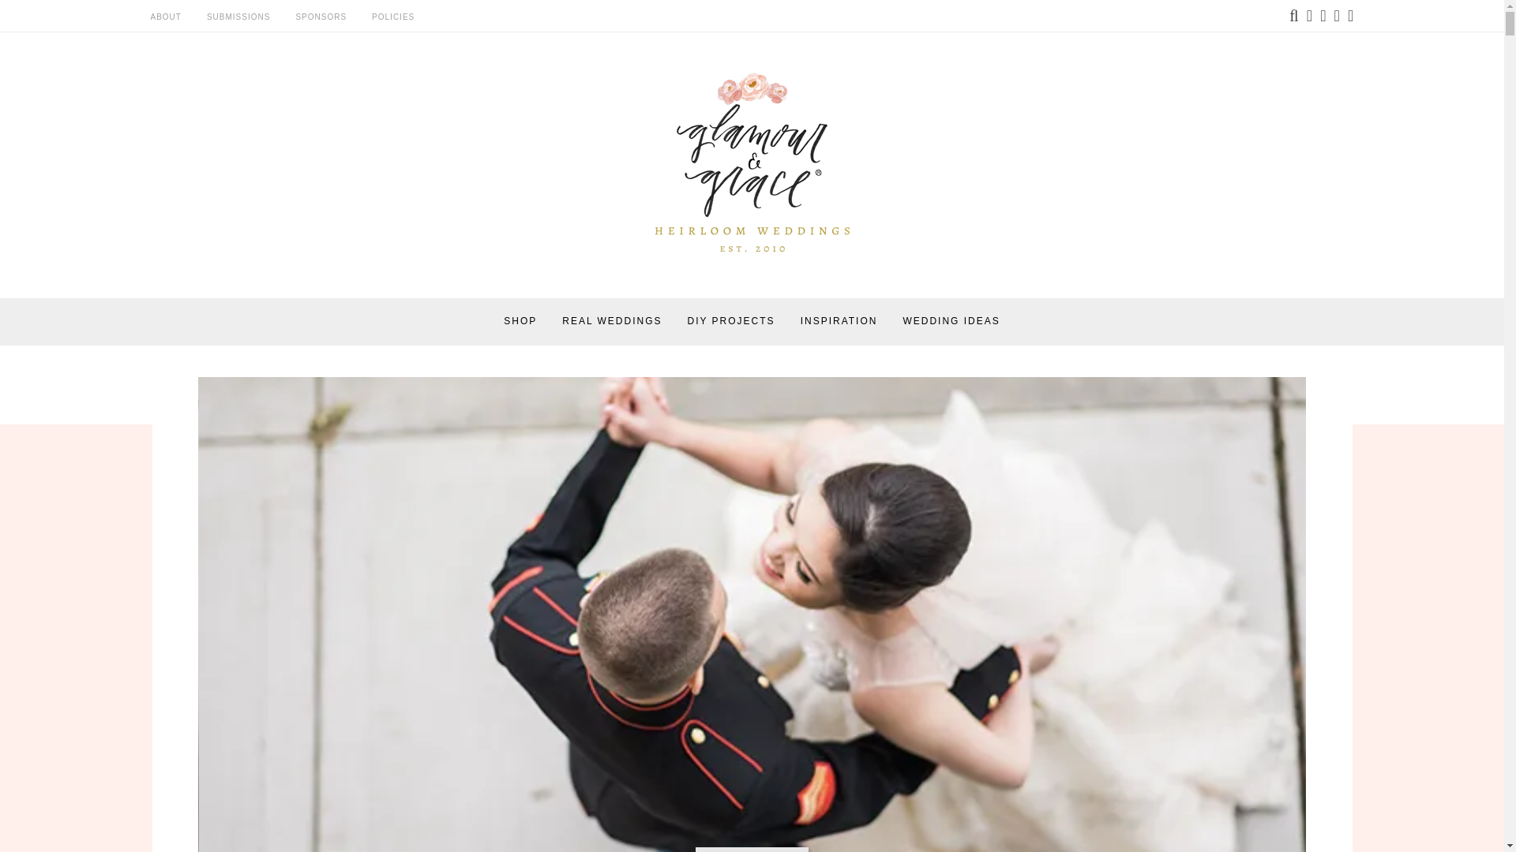  What do you see at coordinates (839, 321) in the screenshot?
I see `INSPIRATION` at bounding box center [839, 321].